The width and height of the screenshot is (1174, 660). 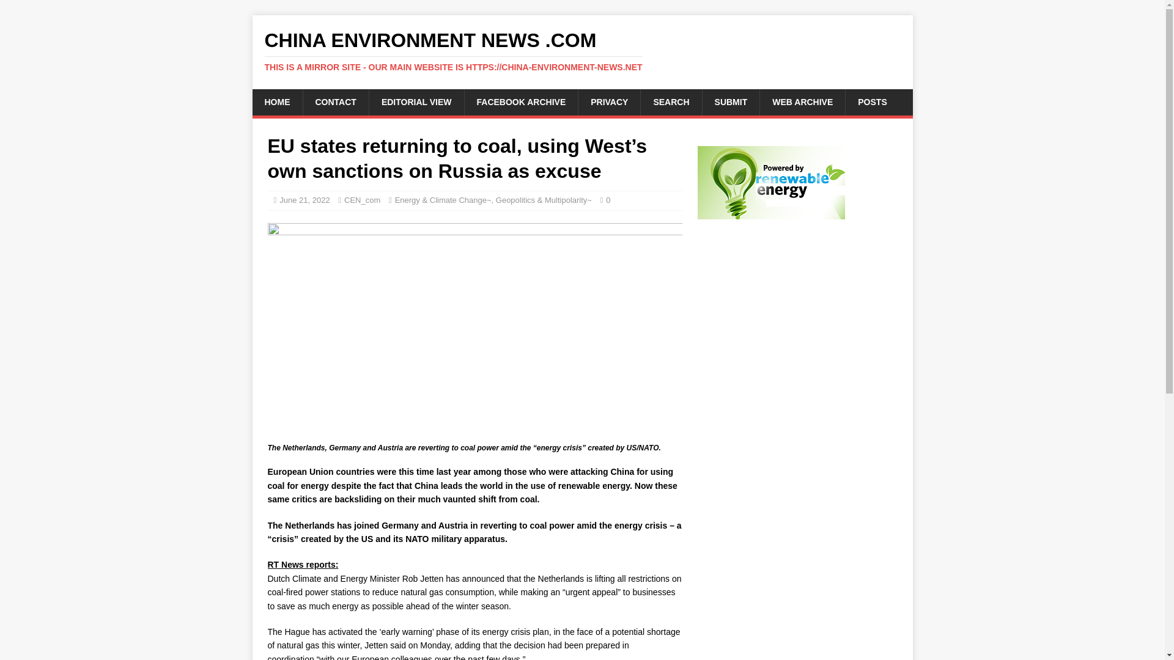 I want to click on POSTS, so click(x=872, y=101).